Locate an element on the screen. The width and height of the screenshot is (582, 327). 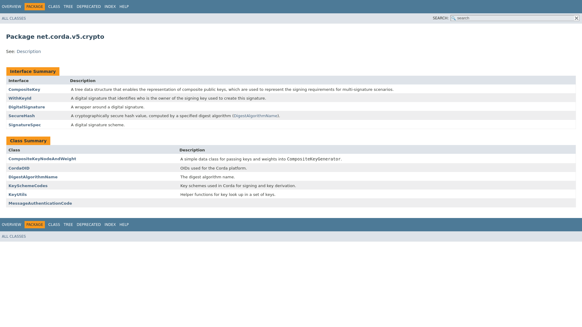
ALL CLASSES is located at coordinates (13, 236).